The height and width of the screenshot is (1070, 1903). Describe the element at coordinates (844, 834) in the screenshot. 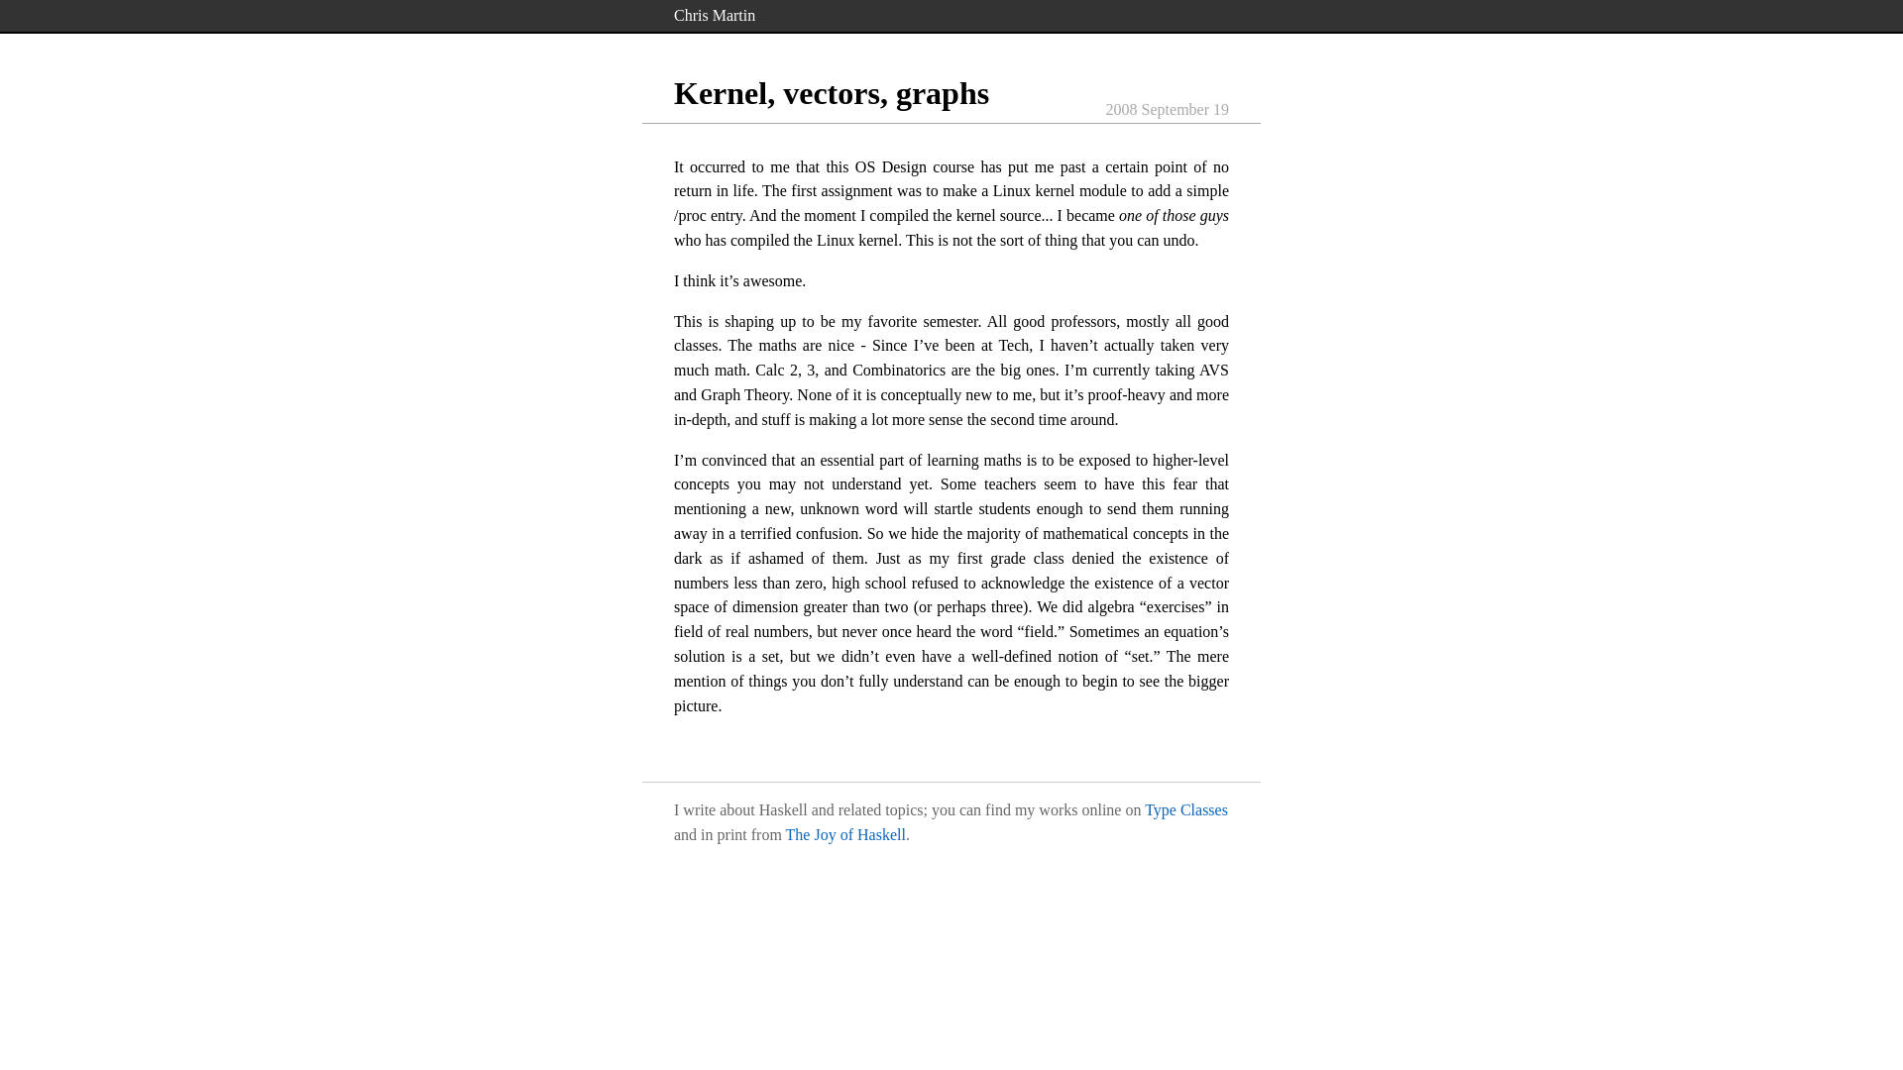

I see `The Joy of Haskell` at that location.